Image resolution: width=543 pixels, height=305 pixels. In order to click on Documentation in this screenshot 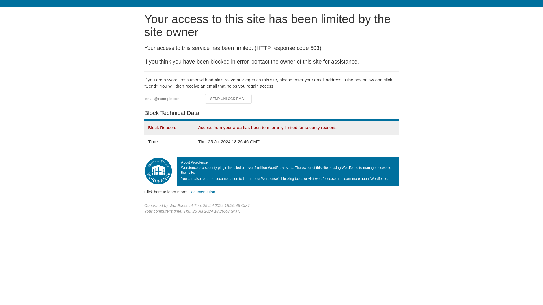, I will do `click(202, 192)`.